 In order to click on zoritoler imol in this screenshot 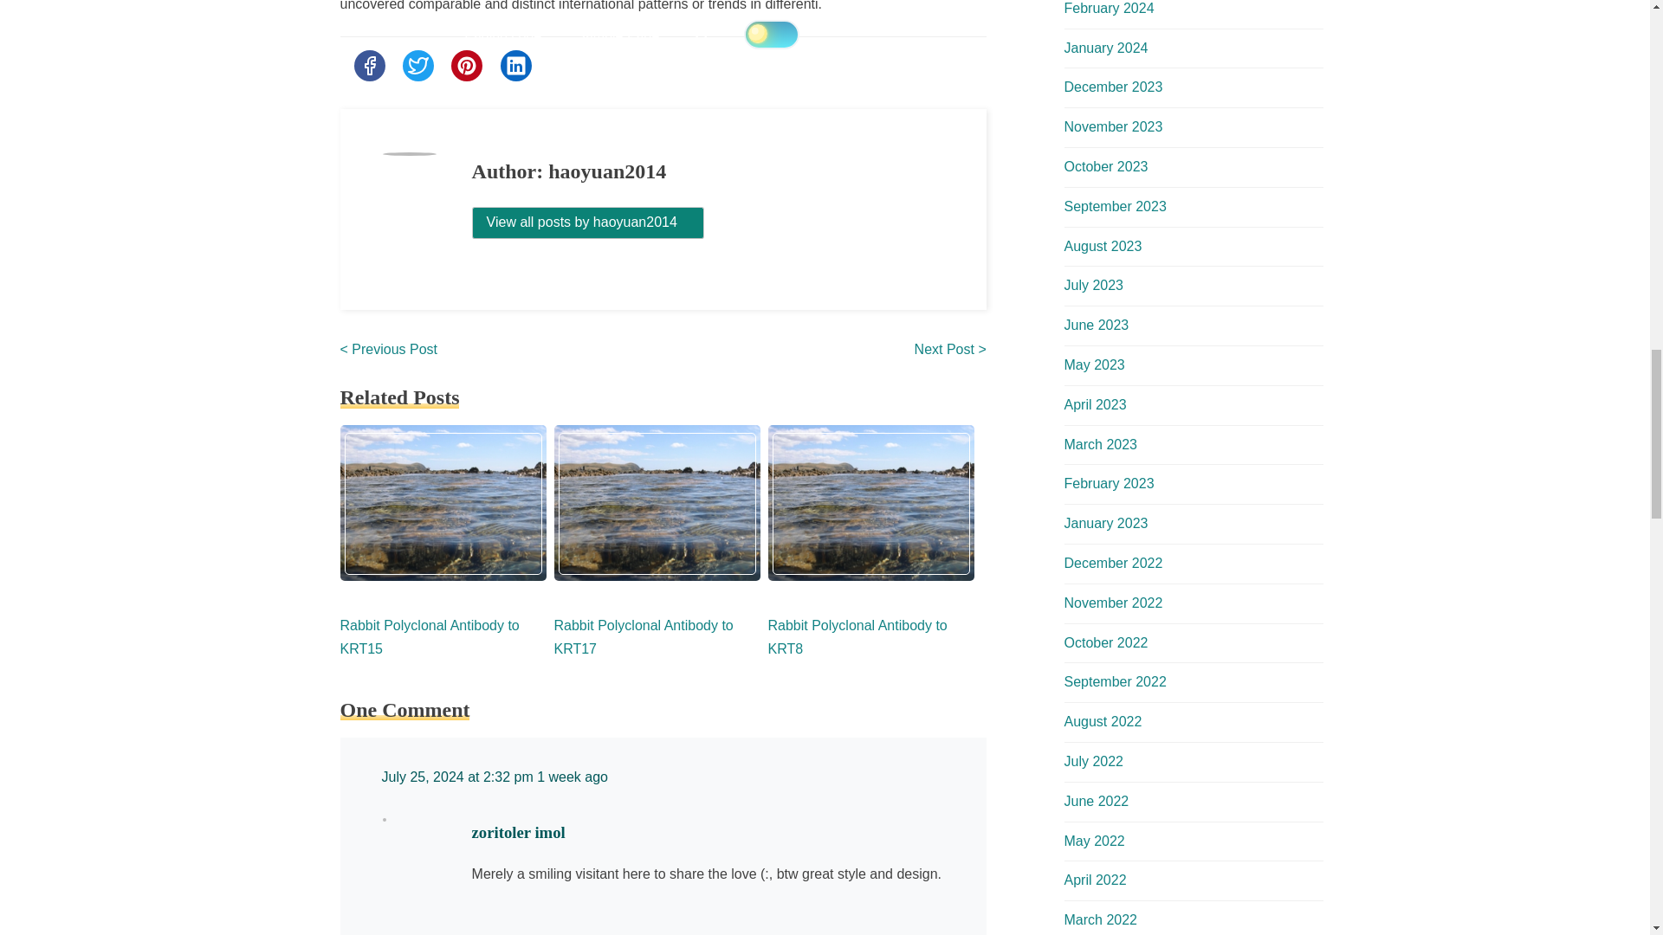, I will do `click(518, 833)`.